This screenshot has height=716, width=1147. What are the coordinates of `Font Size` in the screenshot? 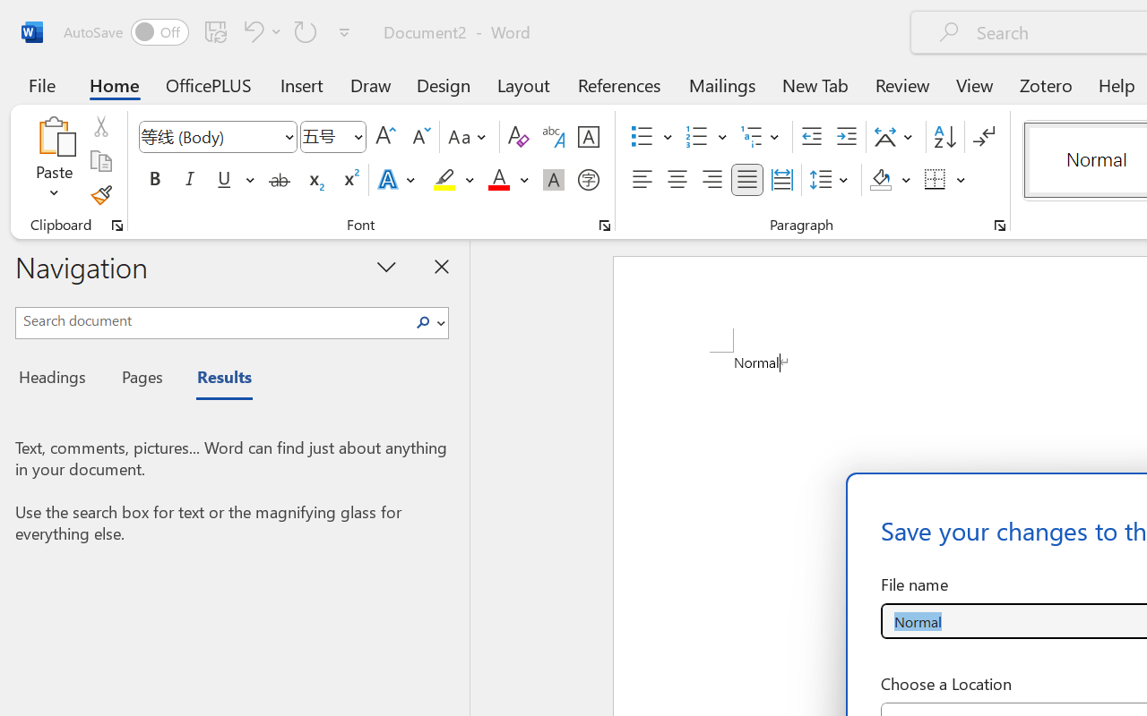 It's located at (333, 137).